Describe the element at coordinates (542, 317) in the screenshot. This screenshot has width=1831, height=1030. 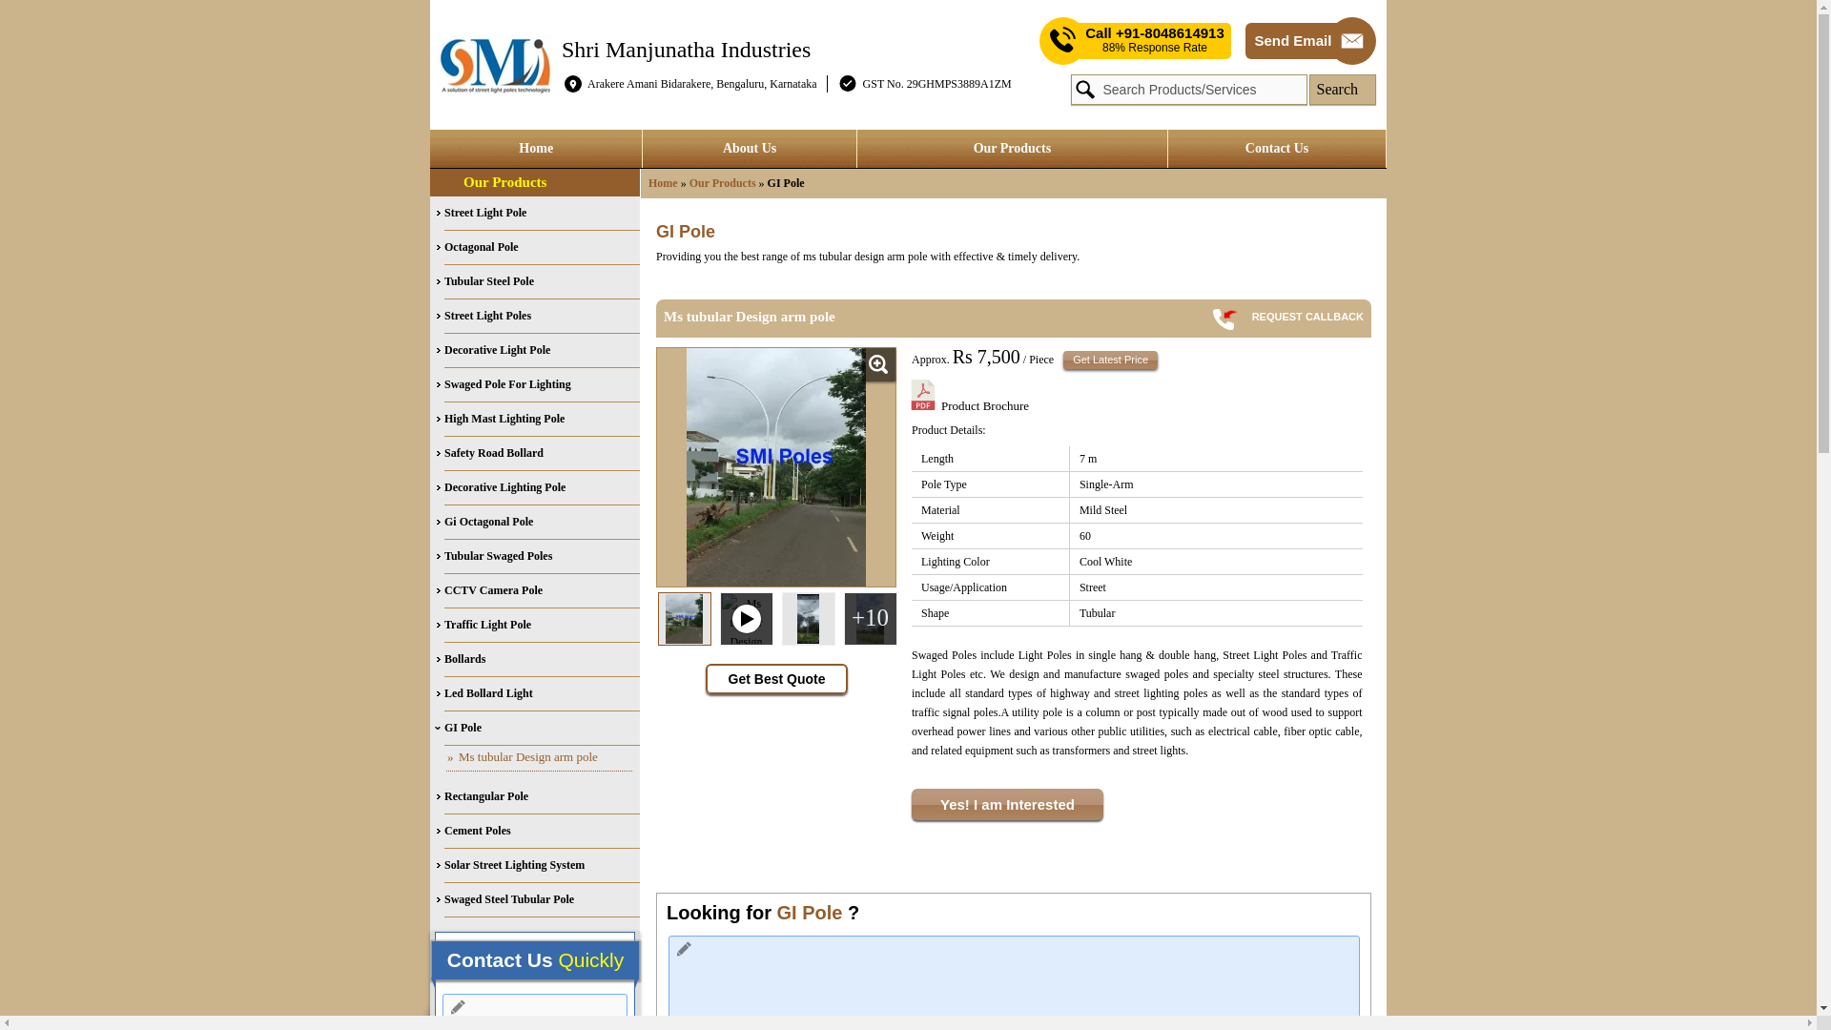
I see `Street Light Poles` at that location.